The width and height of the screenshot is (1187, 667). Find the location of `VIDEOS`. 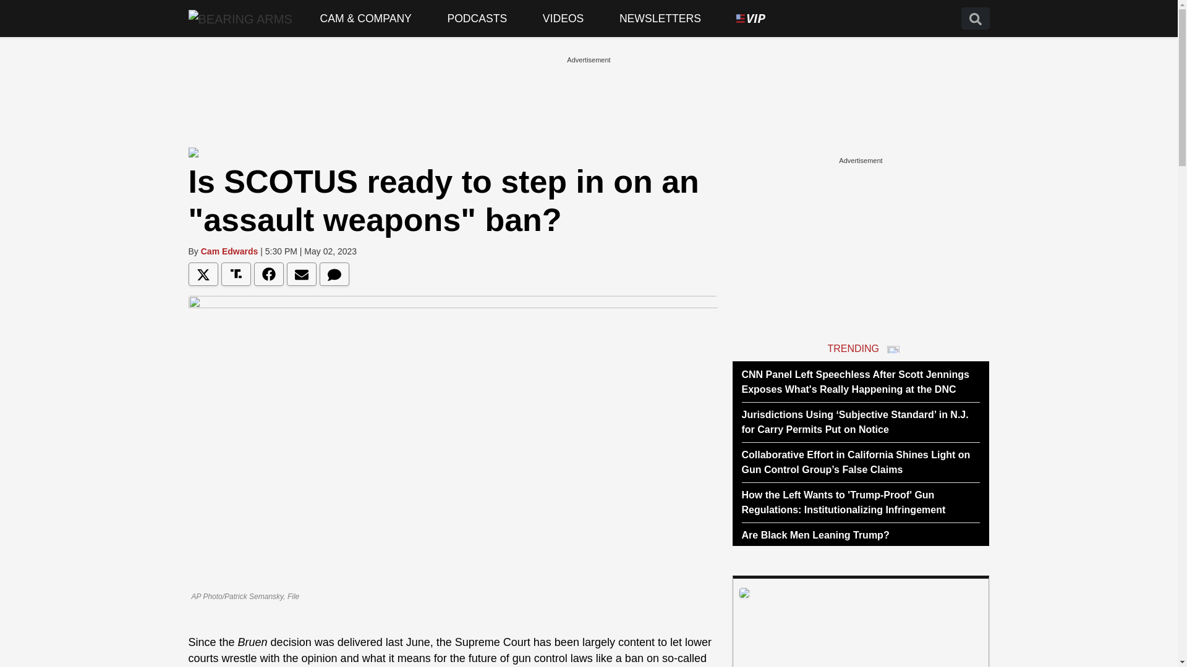

VIDEOS is located at coordinates (563, 19).